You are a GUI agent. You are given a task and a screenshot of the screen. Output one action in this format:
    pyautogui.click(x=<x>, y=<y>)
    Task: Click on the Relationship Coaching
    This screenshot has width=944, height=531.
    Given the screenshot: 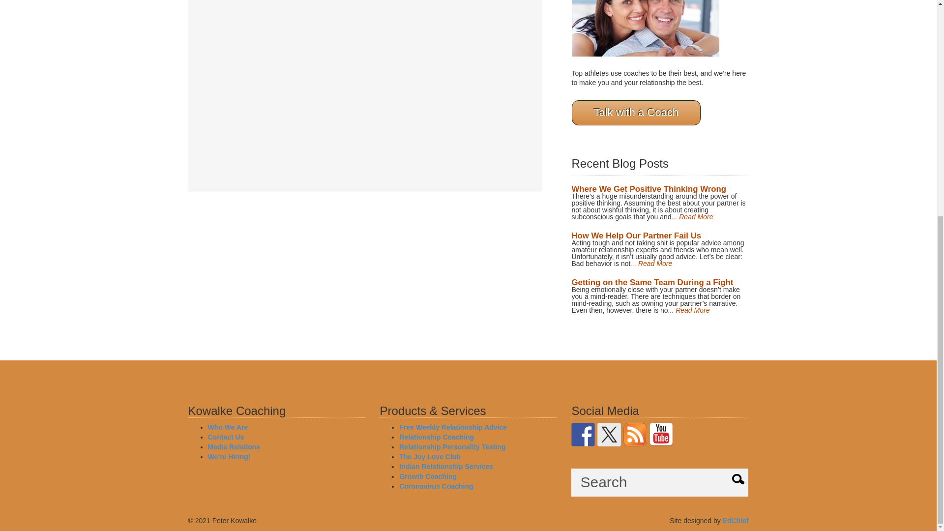 What is the action you would take?
    pyautogui.click(x=437, y=437)
    